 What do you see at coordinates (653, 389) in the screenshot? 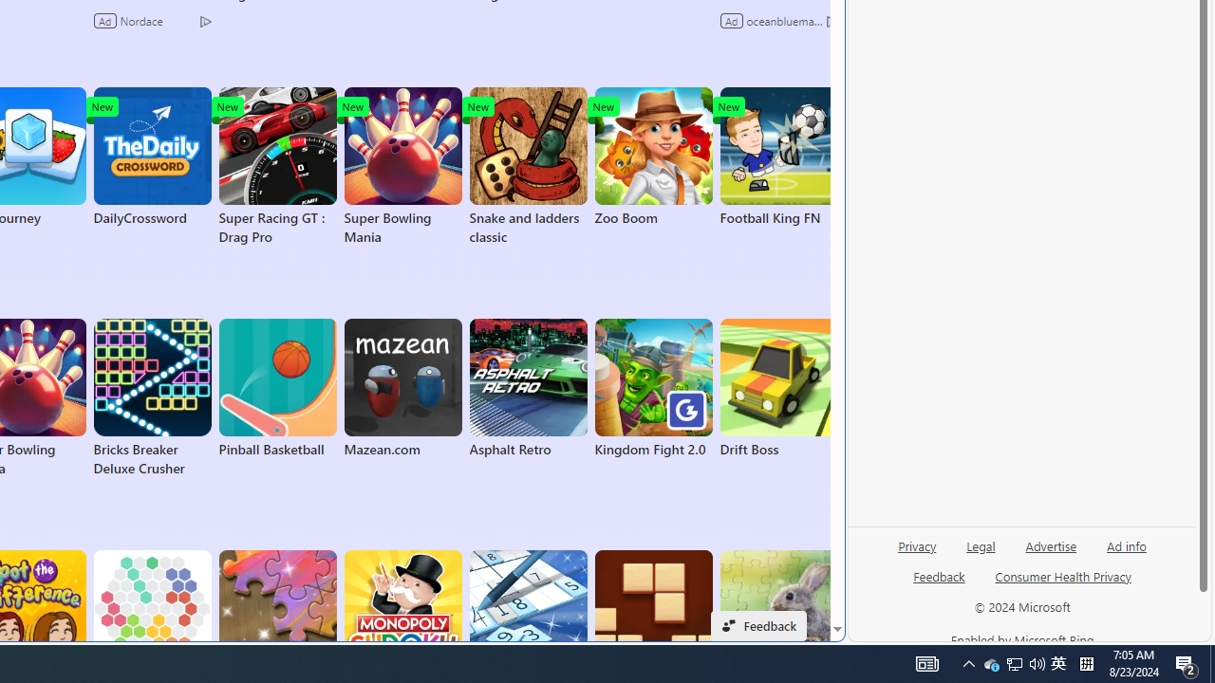
I see `Kingdom Fight 2.0` at bounding box center [653, 389].